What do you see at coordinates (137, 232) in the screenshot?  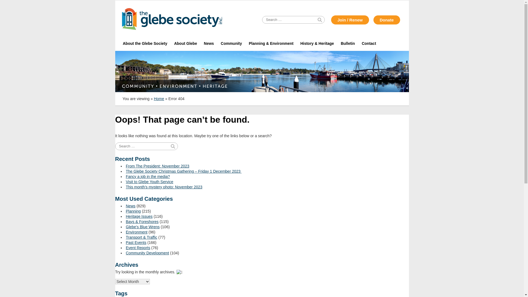 I see `Environment` at bounding box center [137, 232].